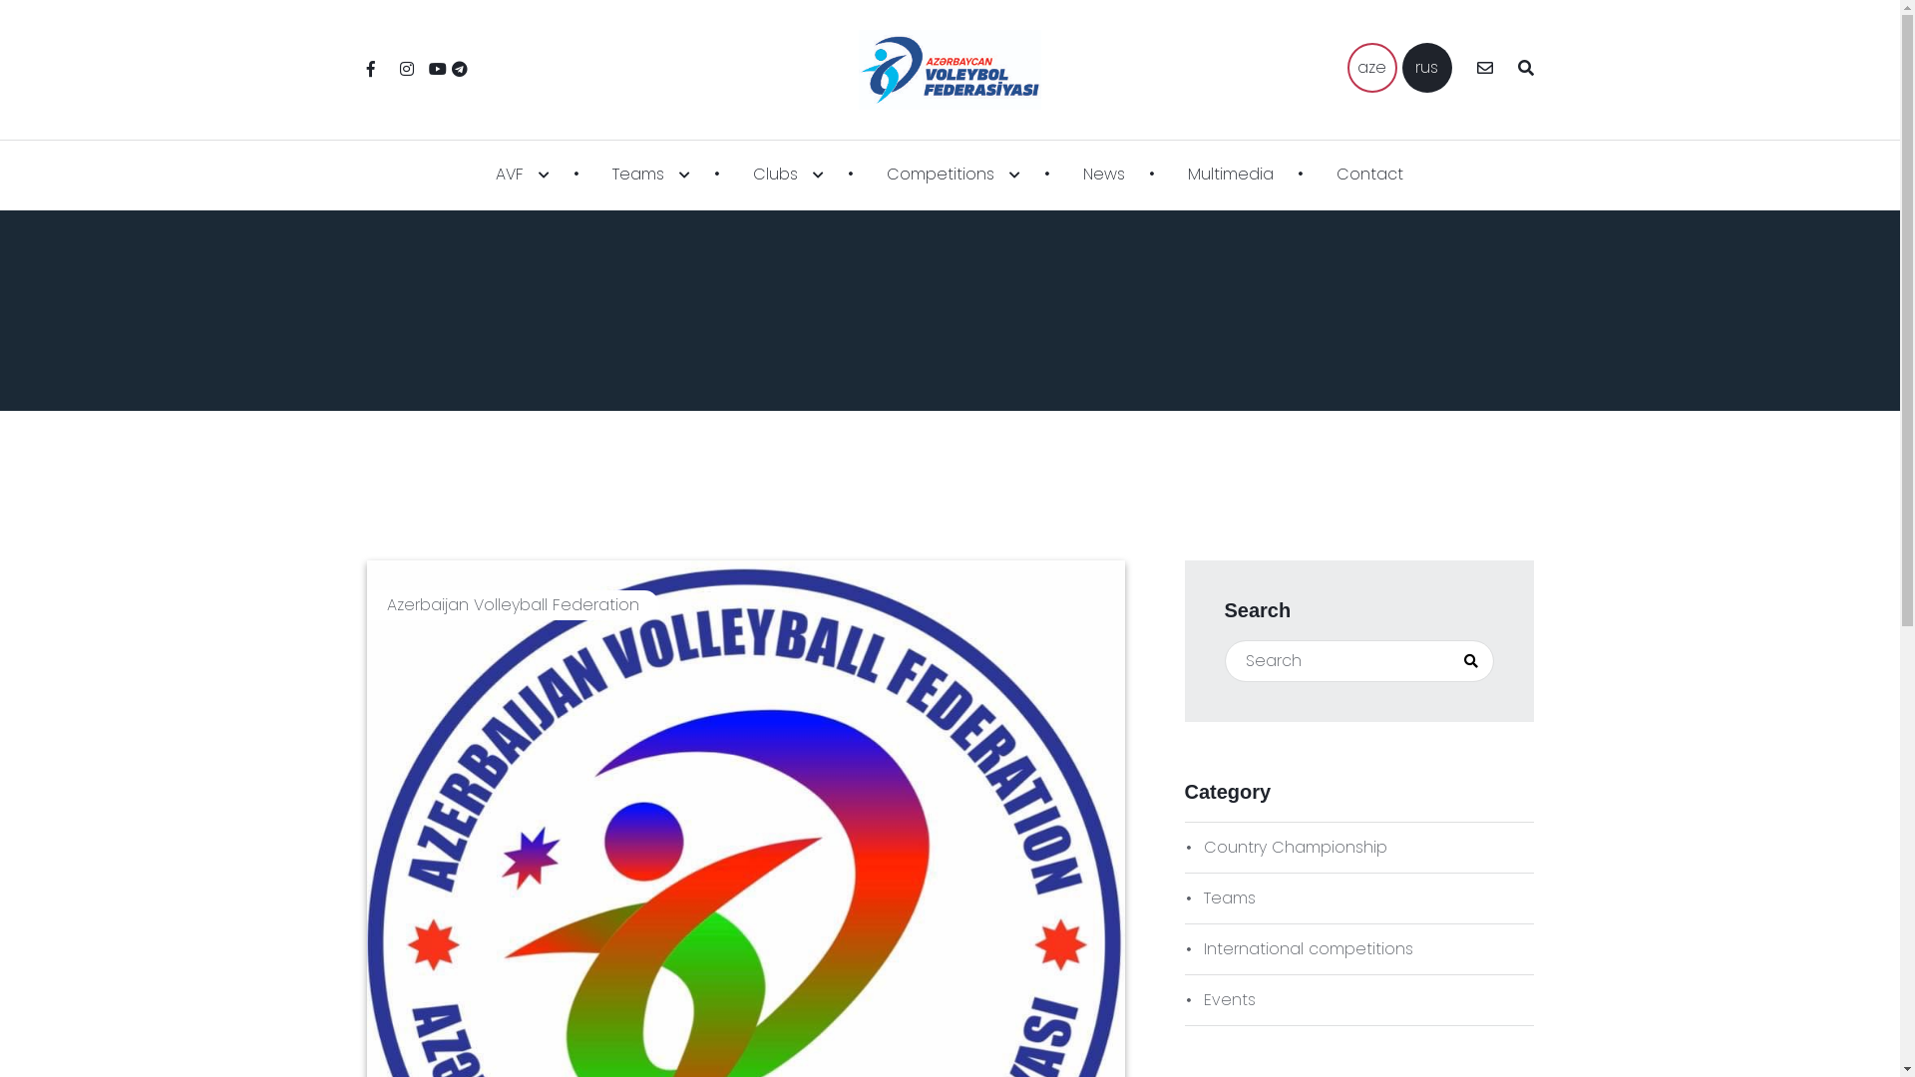  Describe the element at coordinates (788, 176) in the screenshot. I see `Clubs` at that location.